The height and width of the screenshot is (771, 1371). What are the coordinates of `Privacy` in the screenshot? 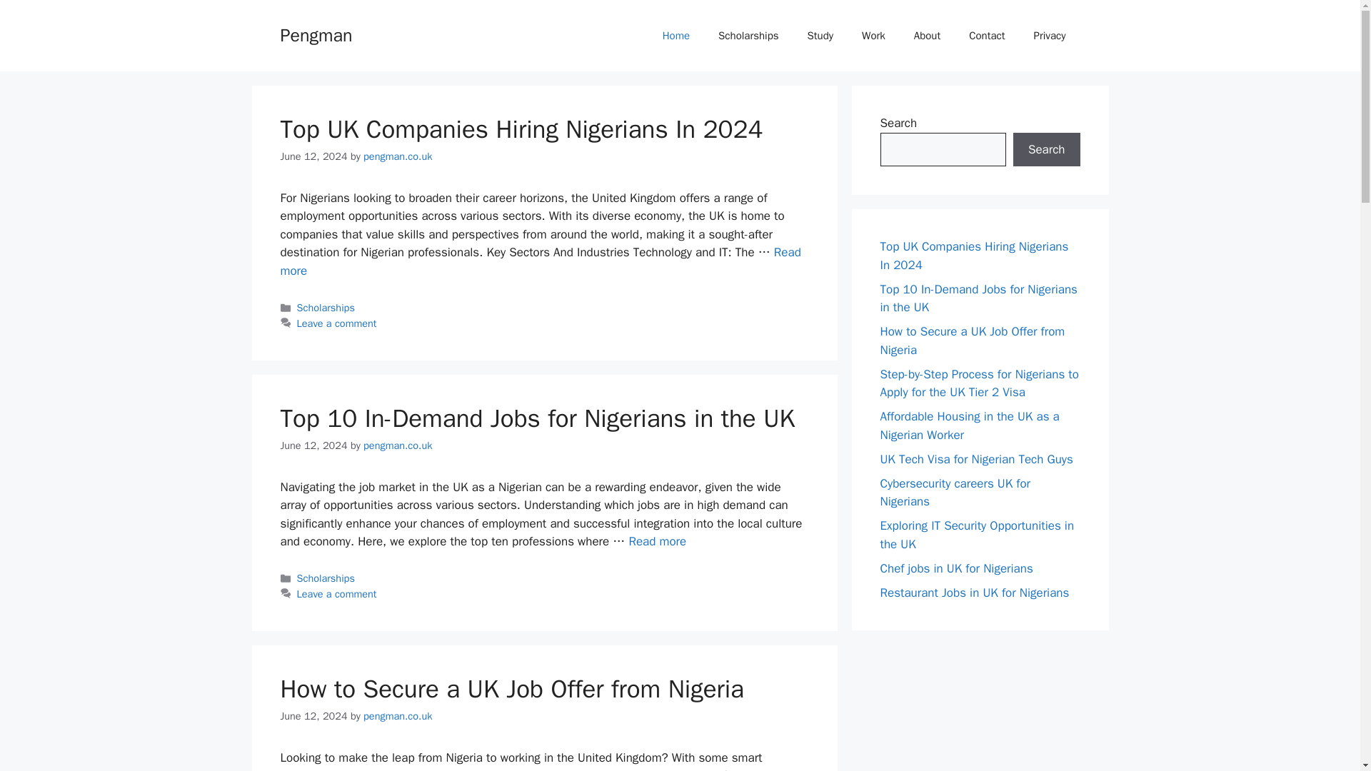 It's located at (1050, 36).